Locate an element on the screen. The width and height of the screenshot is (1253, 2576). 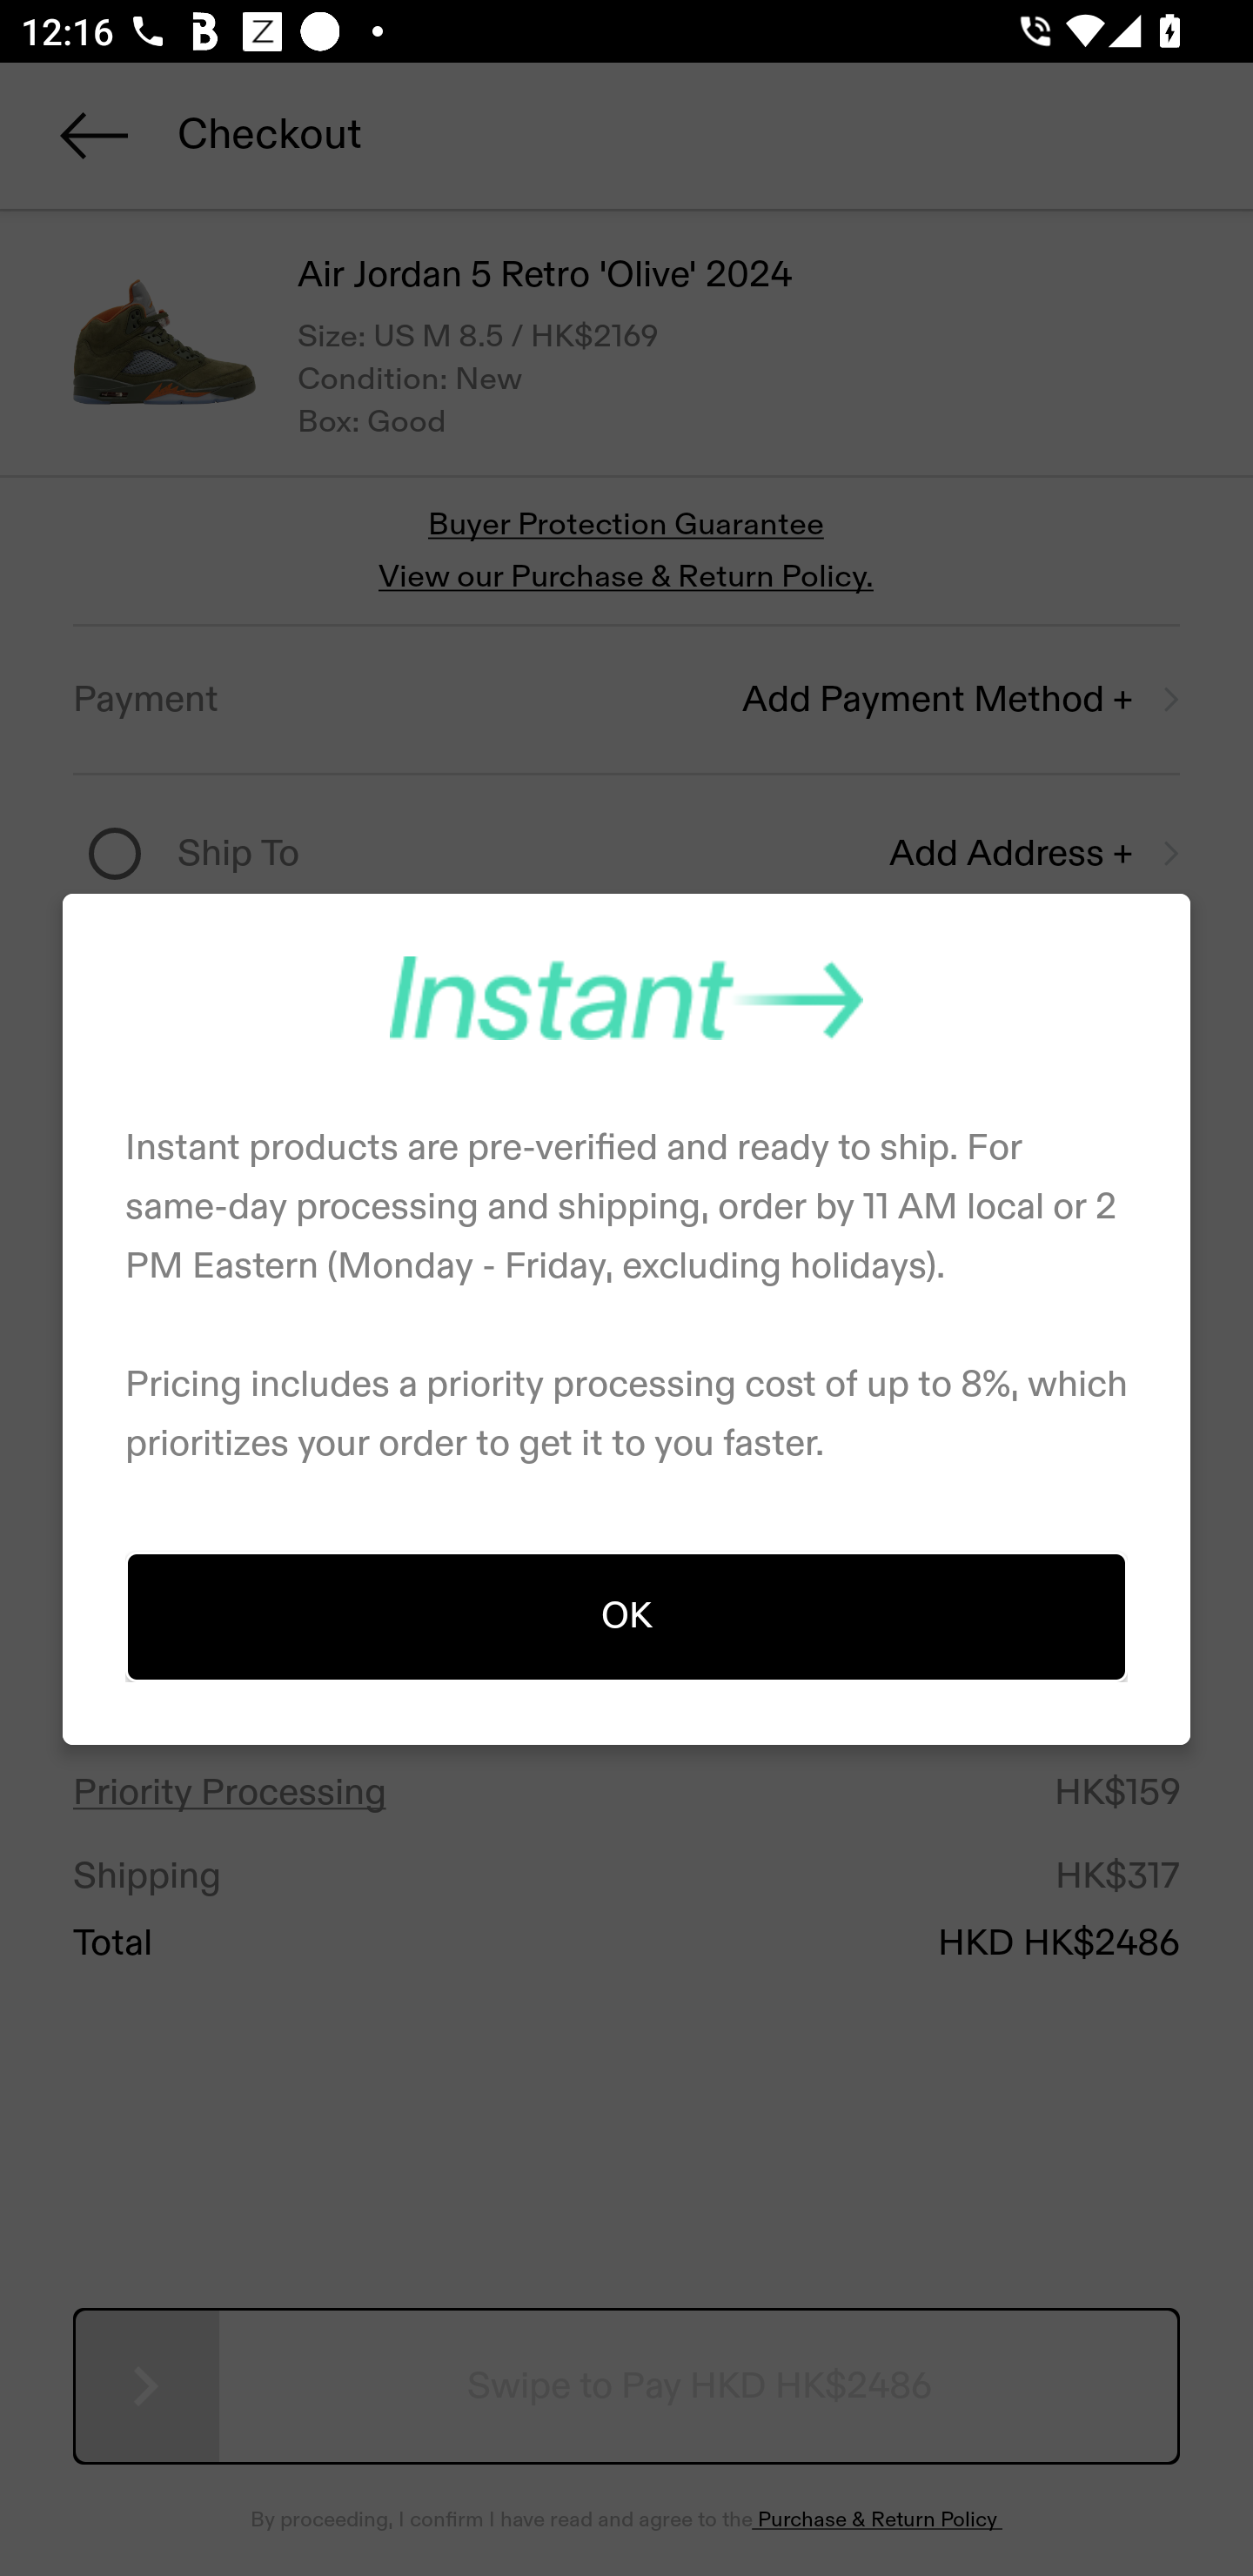
OK is located at coordinates (626, 1615).